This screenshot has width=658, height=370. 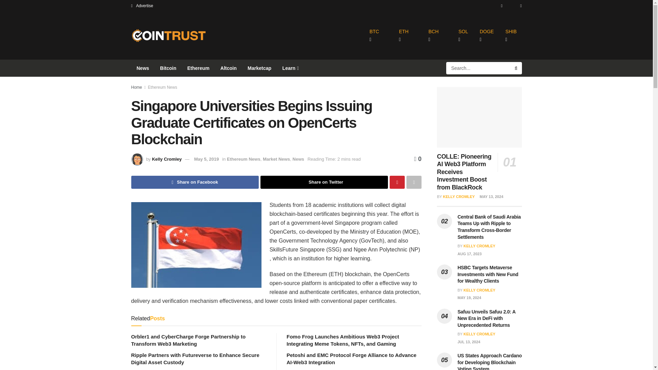 I want to click on Altcoin, so click(x=228, y=68).